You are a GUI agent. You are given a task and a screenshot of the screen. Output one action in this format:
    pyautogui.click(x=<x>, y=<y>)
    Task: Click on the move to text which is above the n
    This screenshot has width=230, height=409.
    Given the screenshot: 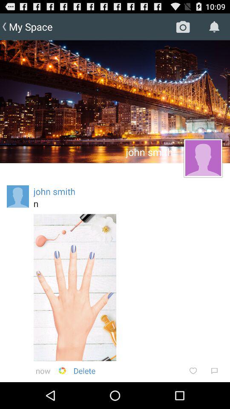 What is the action you would take?
    pyautogui.click(x=55, y=191)
    